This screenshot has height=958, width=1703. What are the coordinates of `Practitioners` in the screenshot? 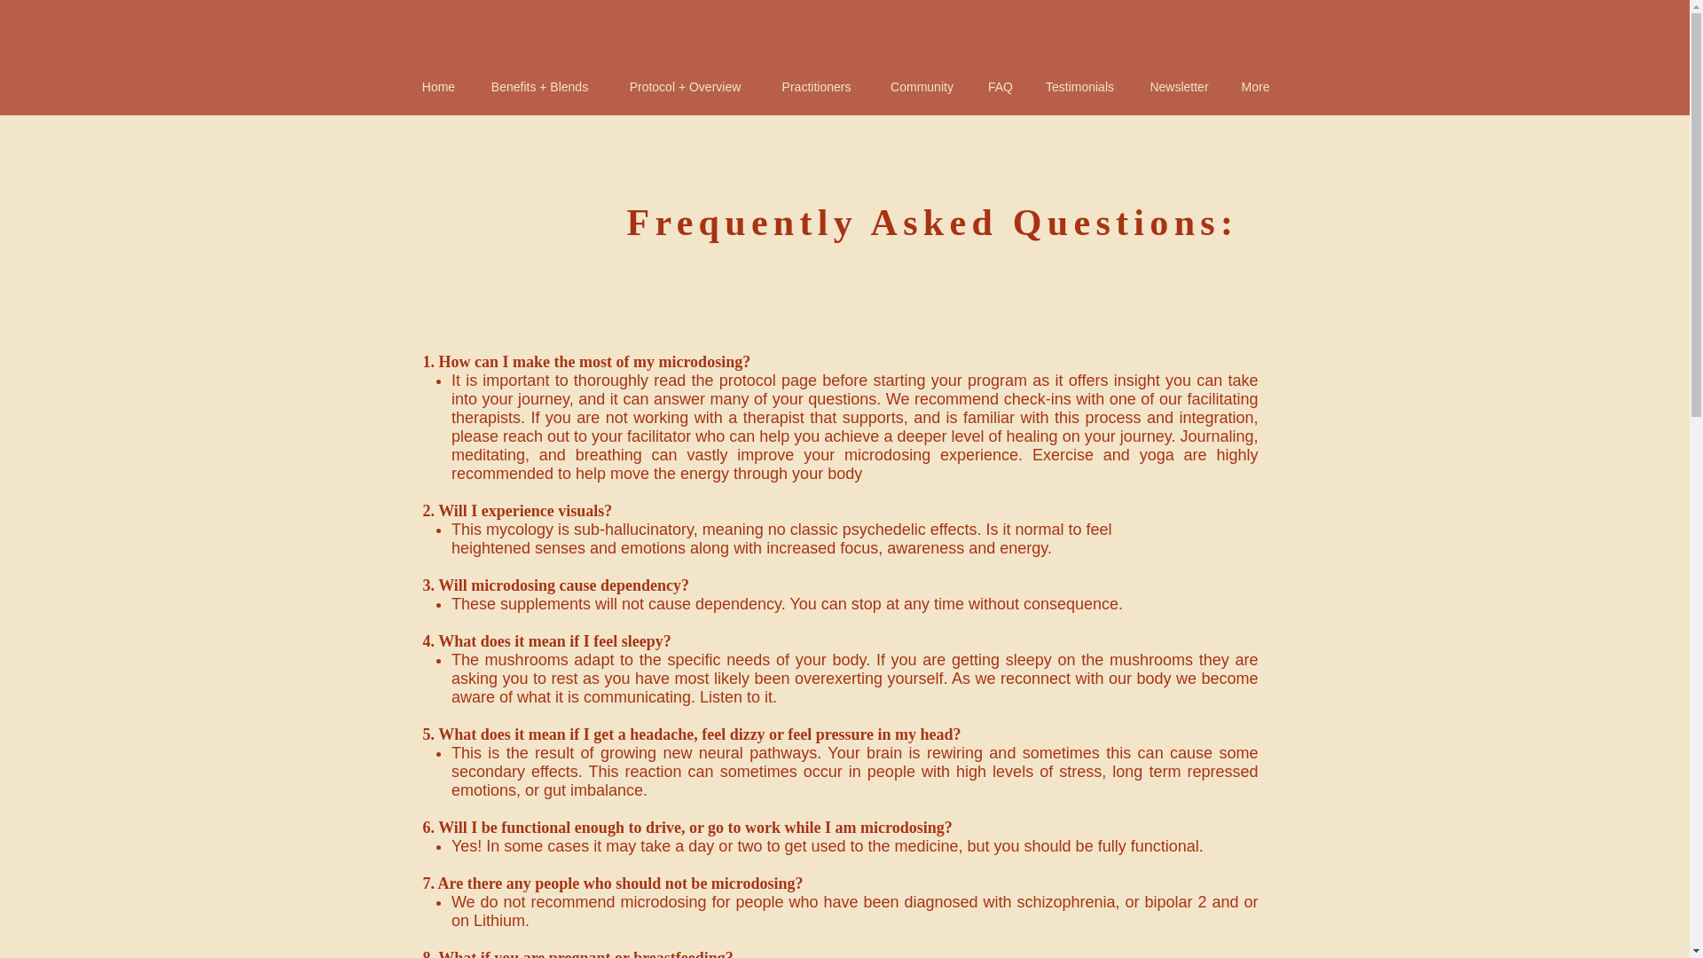 It's located at (816, 87).